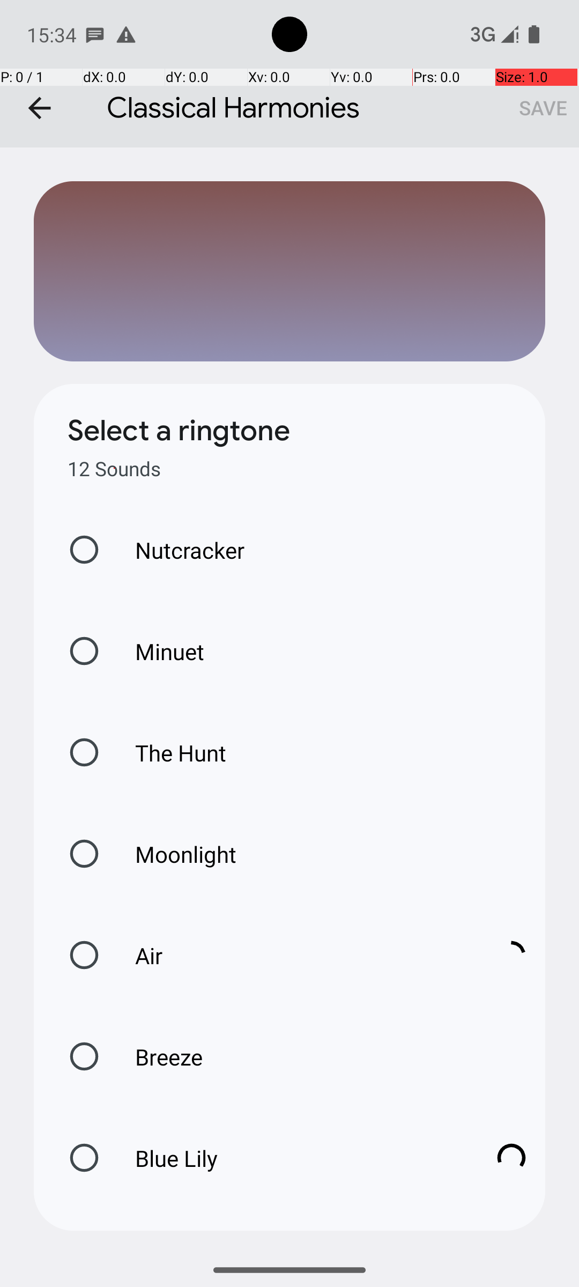 The width and height of the screenshot is (579, 1287). What do you see at coordinates (169, 753) in the screenshot?
I see `The Hunt` at bounding box center [169, 753].